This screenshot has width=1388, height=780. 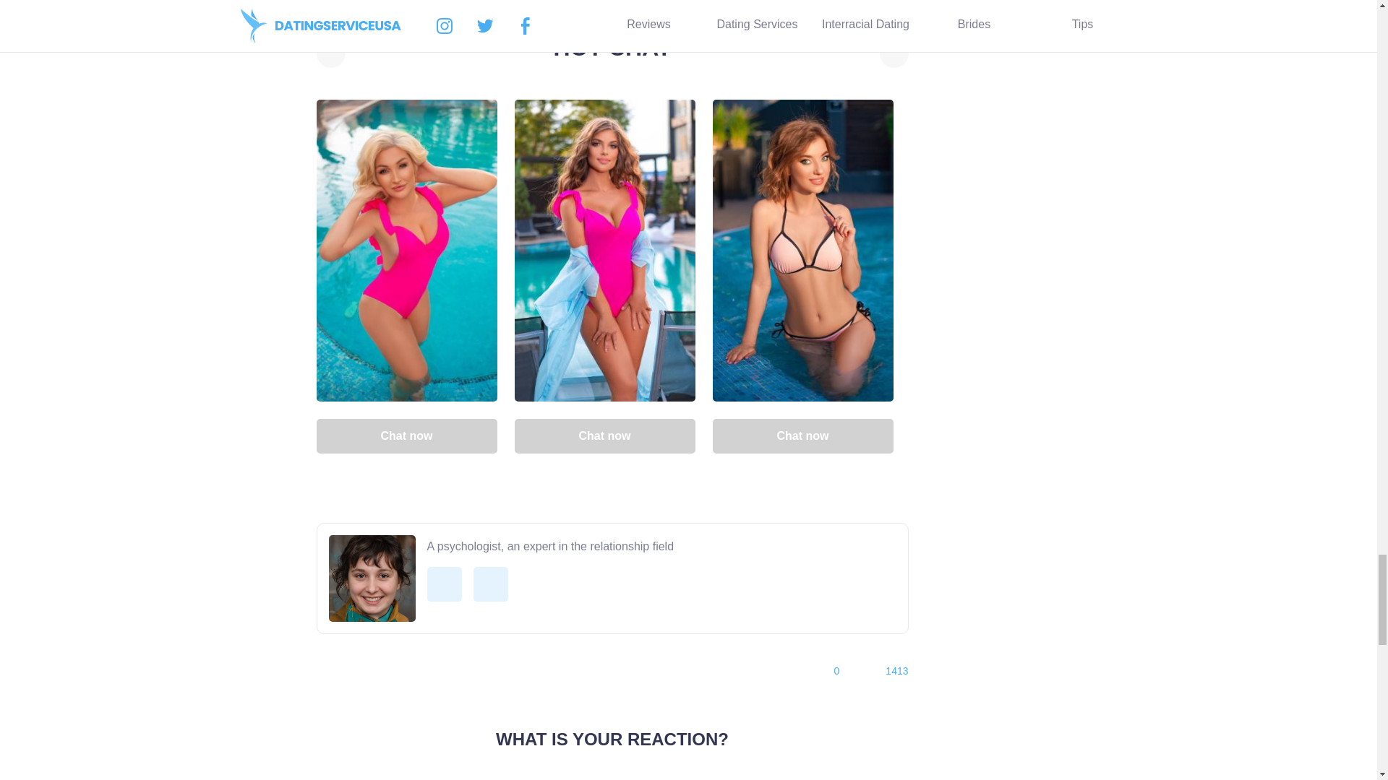 I want to click on Profile in Linkedin, so click(x=490, y=584).